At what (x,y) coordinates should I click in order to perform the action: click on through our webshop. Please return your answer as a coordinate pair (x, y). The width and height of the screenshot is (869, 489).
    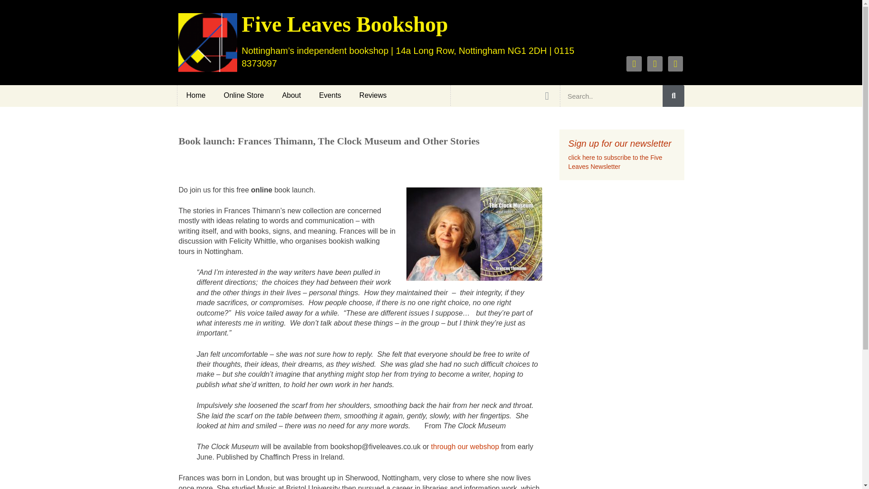
    Looking at the image, I should click on (465, 446).